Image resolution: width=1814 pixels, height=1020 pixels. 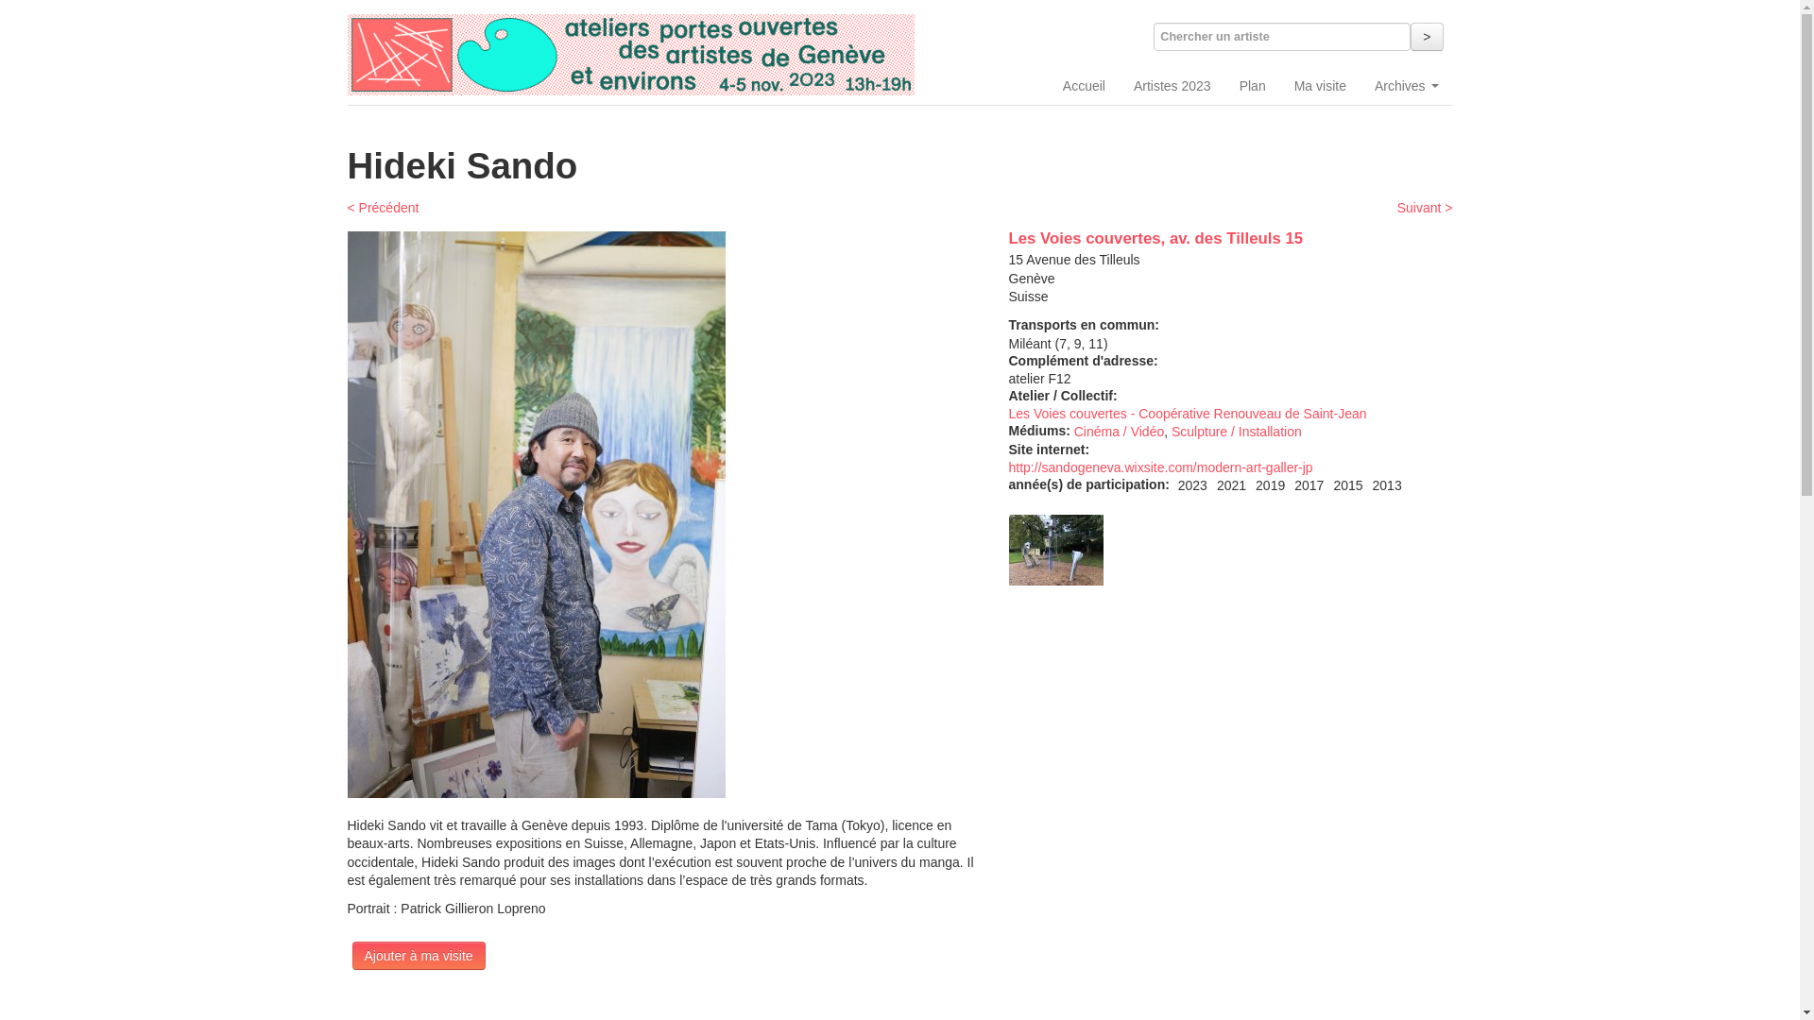 I want to click on http://sandogeneva.wixsite.com/modern-art-galler-jp, so click(x=1161, y=467).